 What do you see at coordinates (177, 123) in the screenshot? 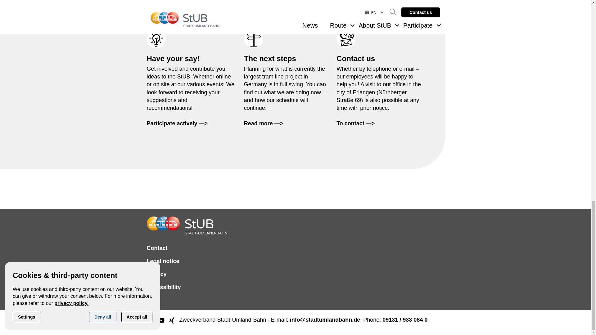
I see `Participate actively` at bounding box center [177, 123].